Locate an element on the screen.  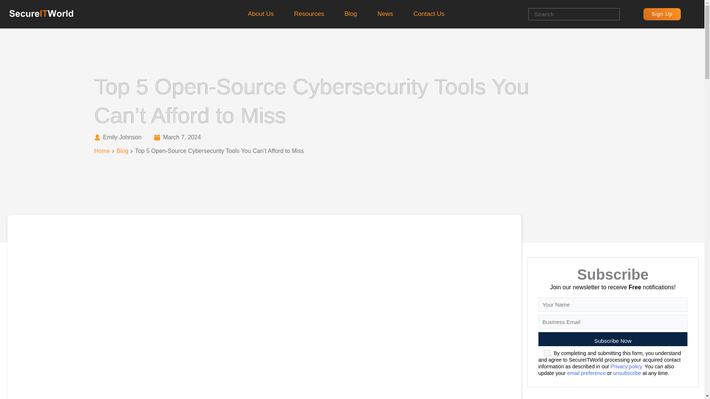
Resources is located at coordinates (309, 14).